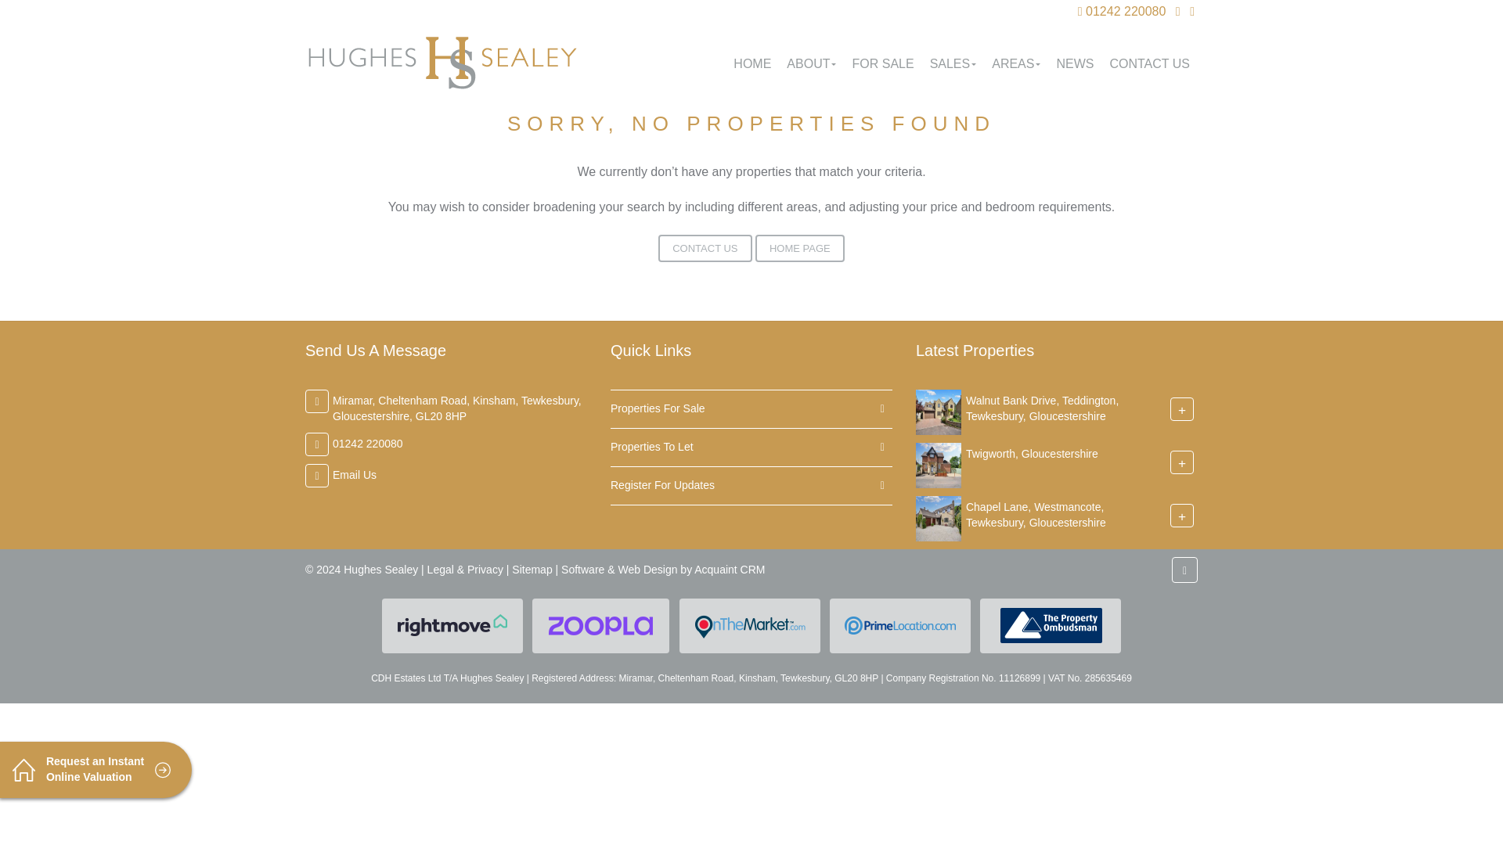  Describe the element at coordinates (938, 465) in the screenshot. I see `Property For Sale Tewkesbury Road, Twigworth, Gloucester` at that location.